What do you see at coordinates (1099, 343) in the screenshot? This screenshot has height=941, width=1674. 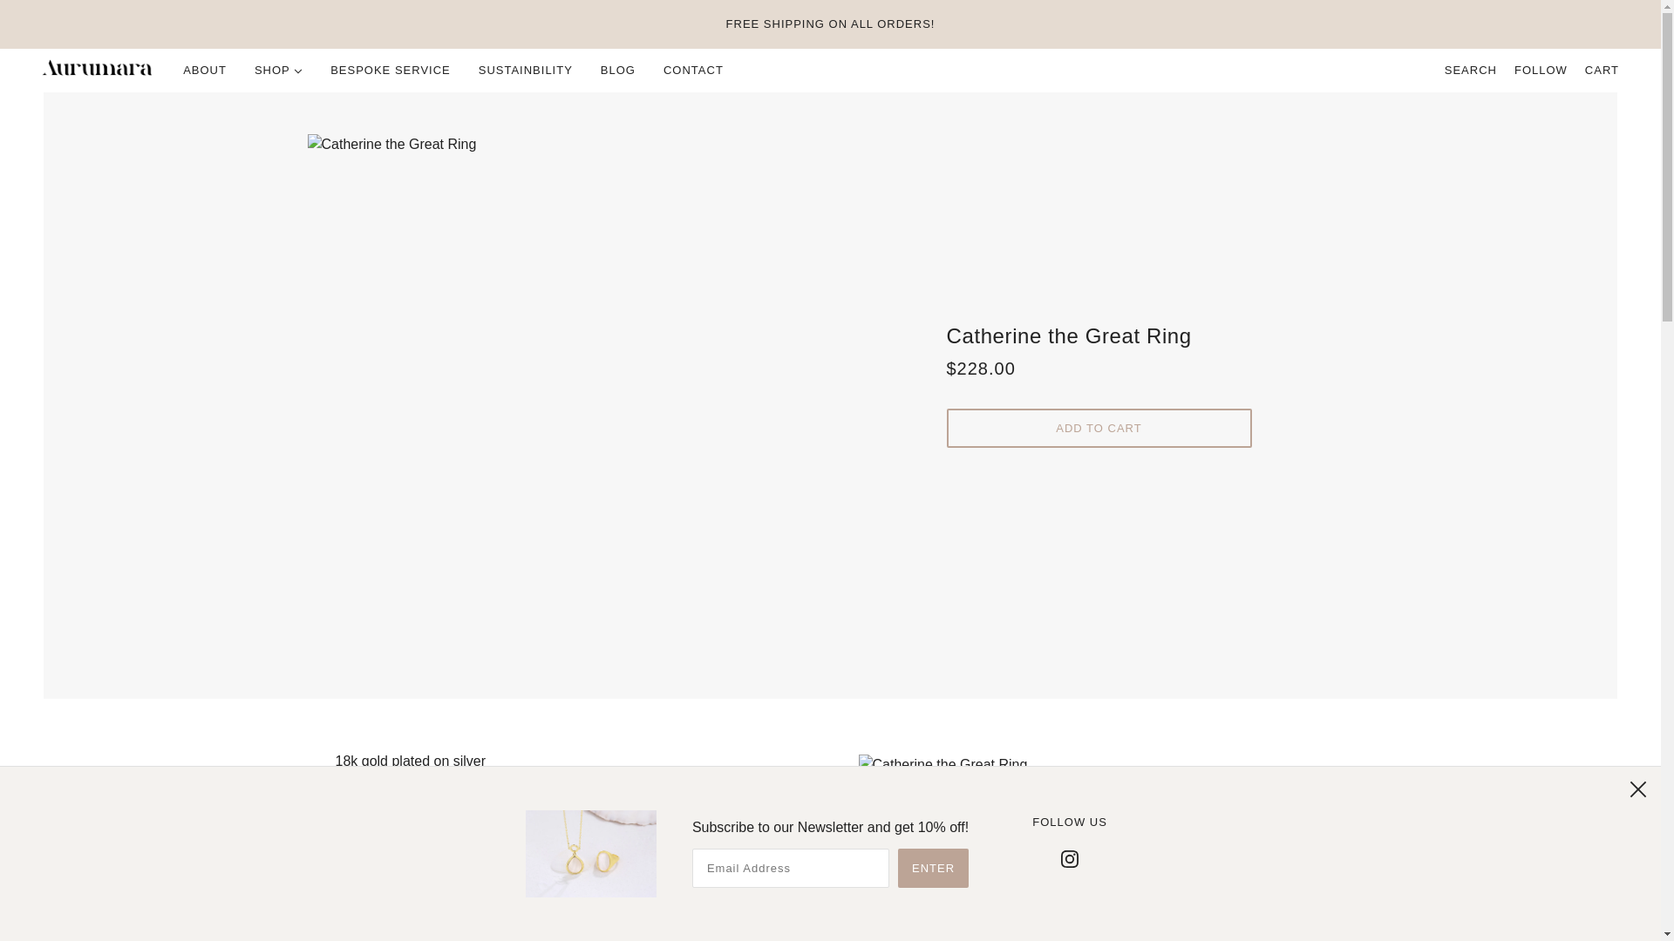 I see `Catherine the Great Ring` at bounding box center [1099, 343].